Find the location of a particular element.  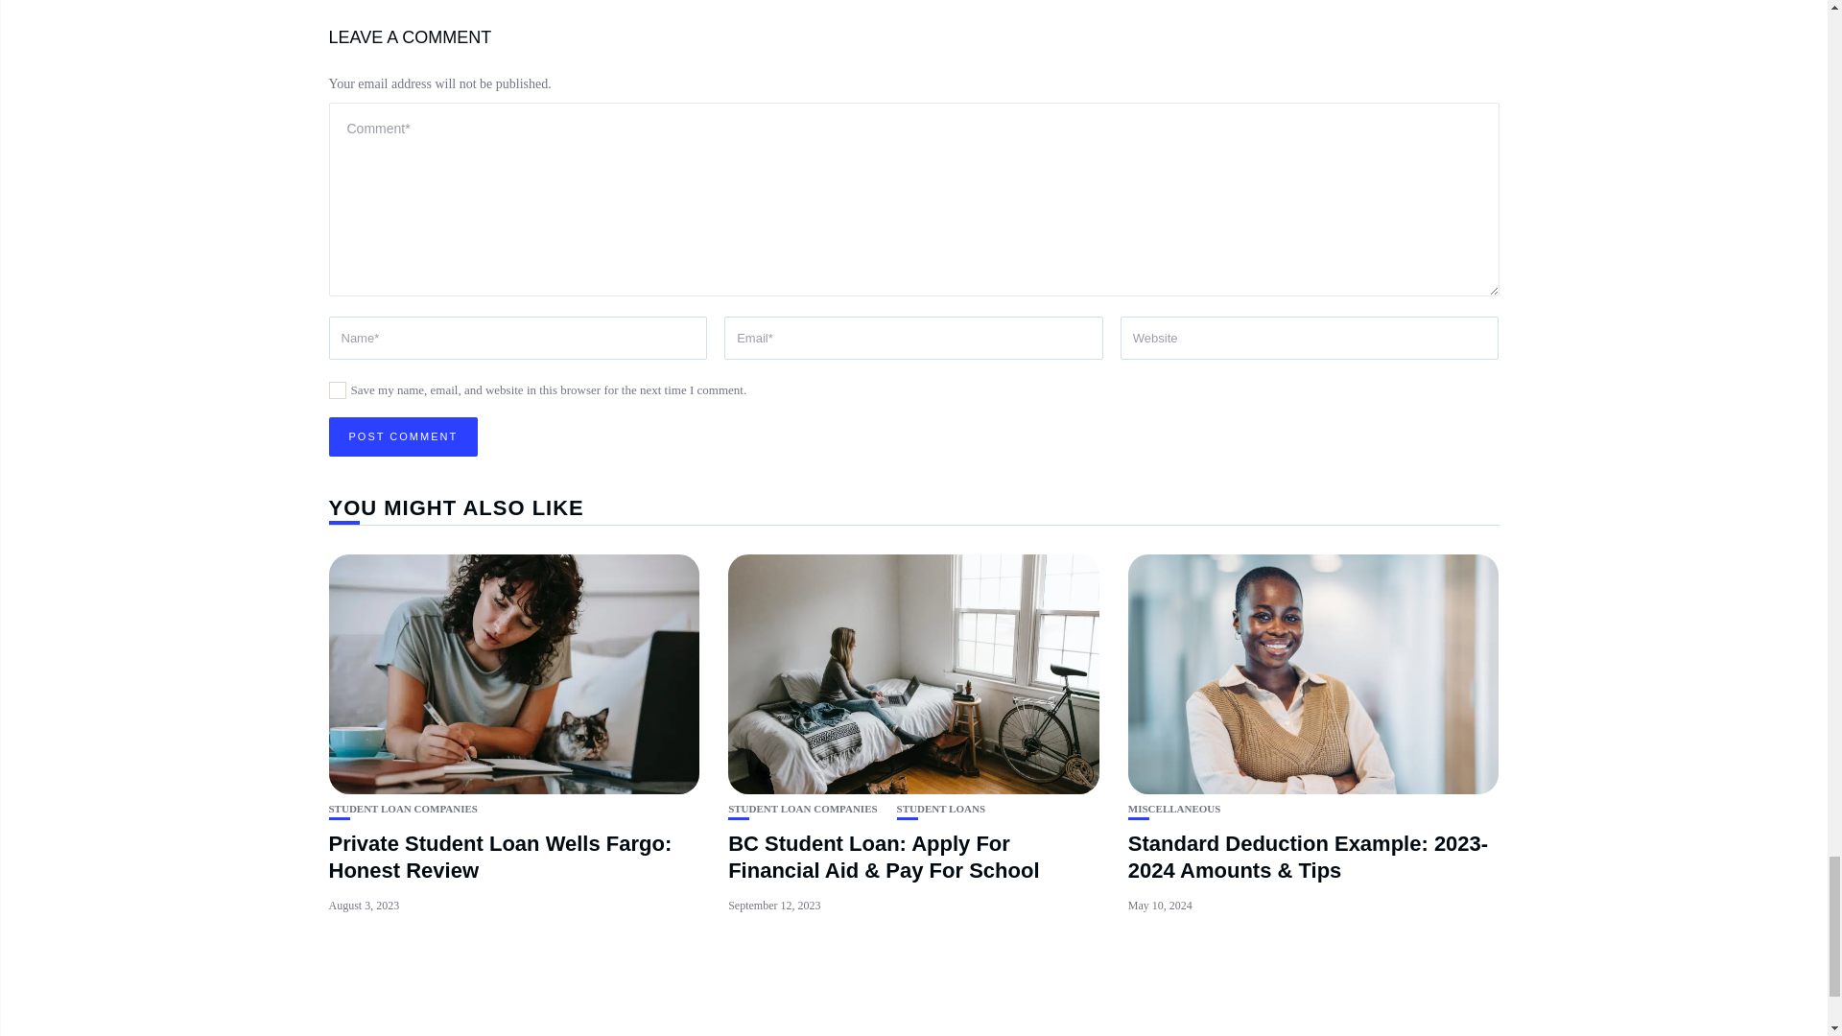

Private Student Loan Wells Fargo: Honest Review is located at coordinates (499, 858).